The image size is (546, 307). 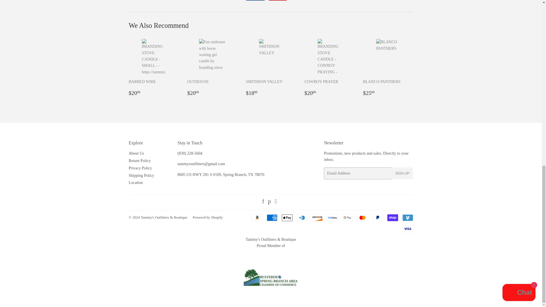 What do you see at coordinates (278, 0) in the screenshot?
I see `Pin on Pinterest` at bounding box center [278, 0].